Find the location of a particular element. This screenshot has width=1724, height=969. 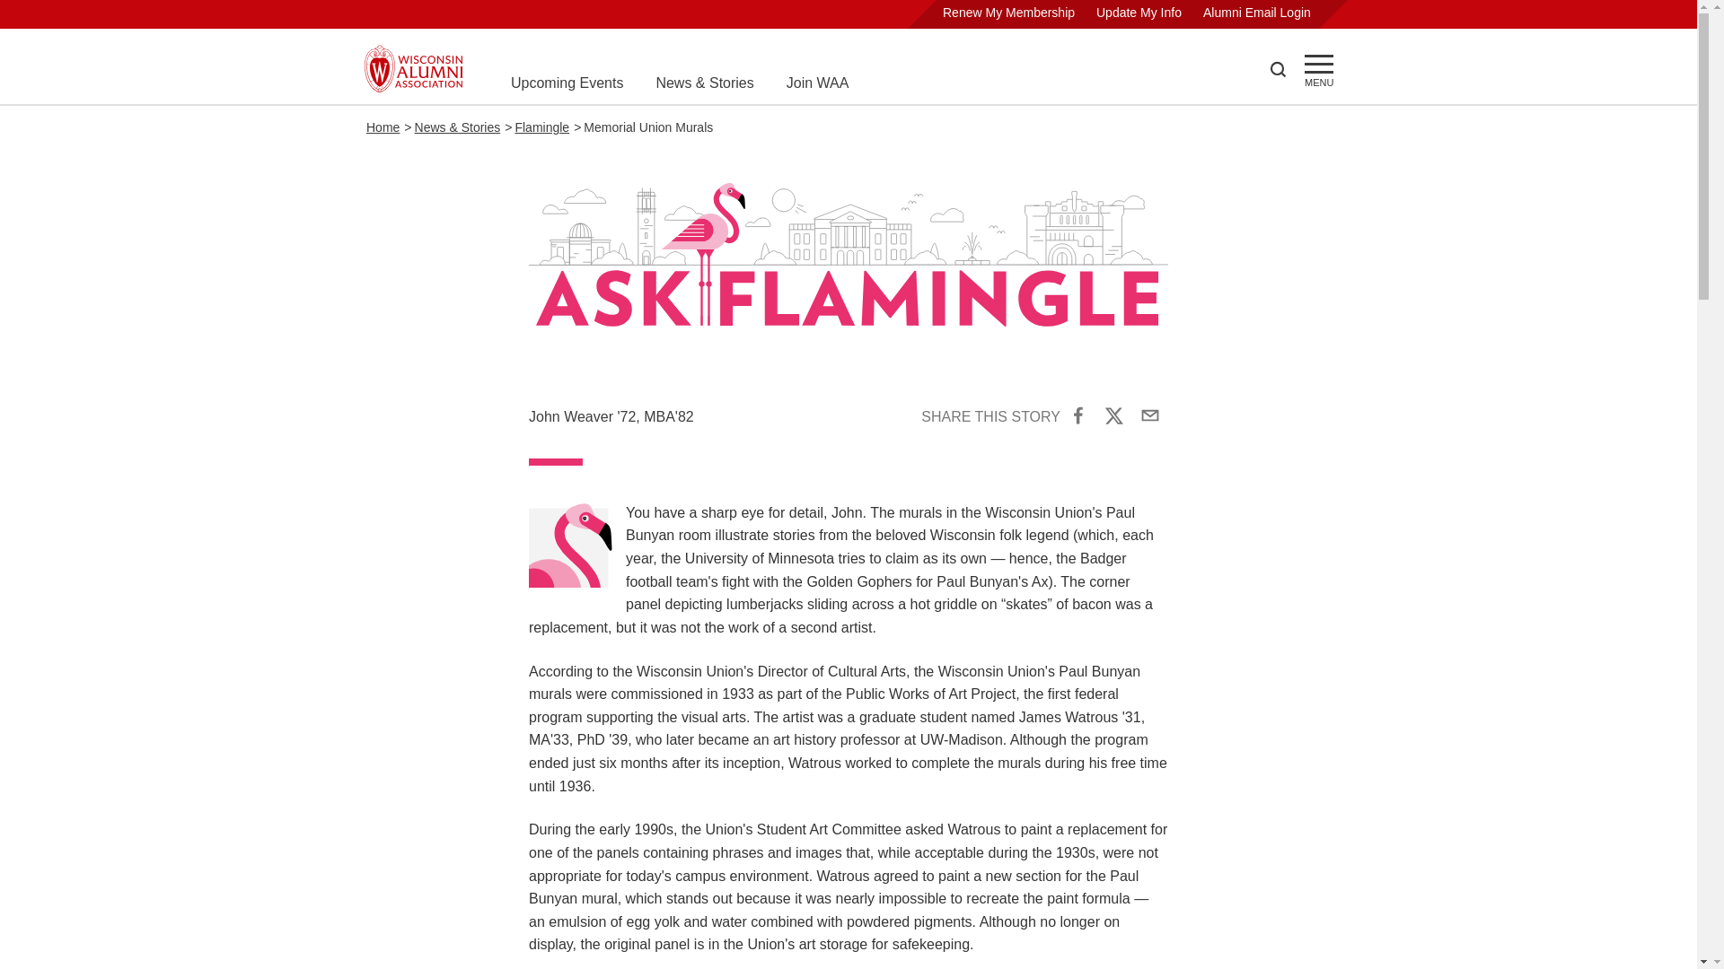

Upcoming Events is located at coordinates (566, 83).